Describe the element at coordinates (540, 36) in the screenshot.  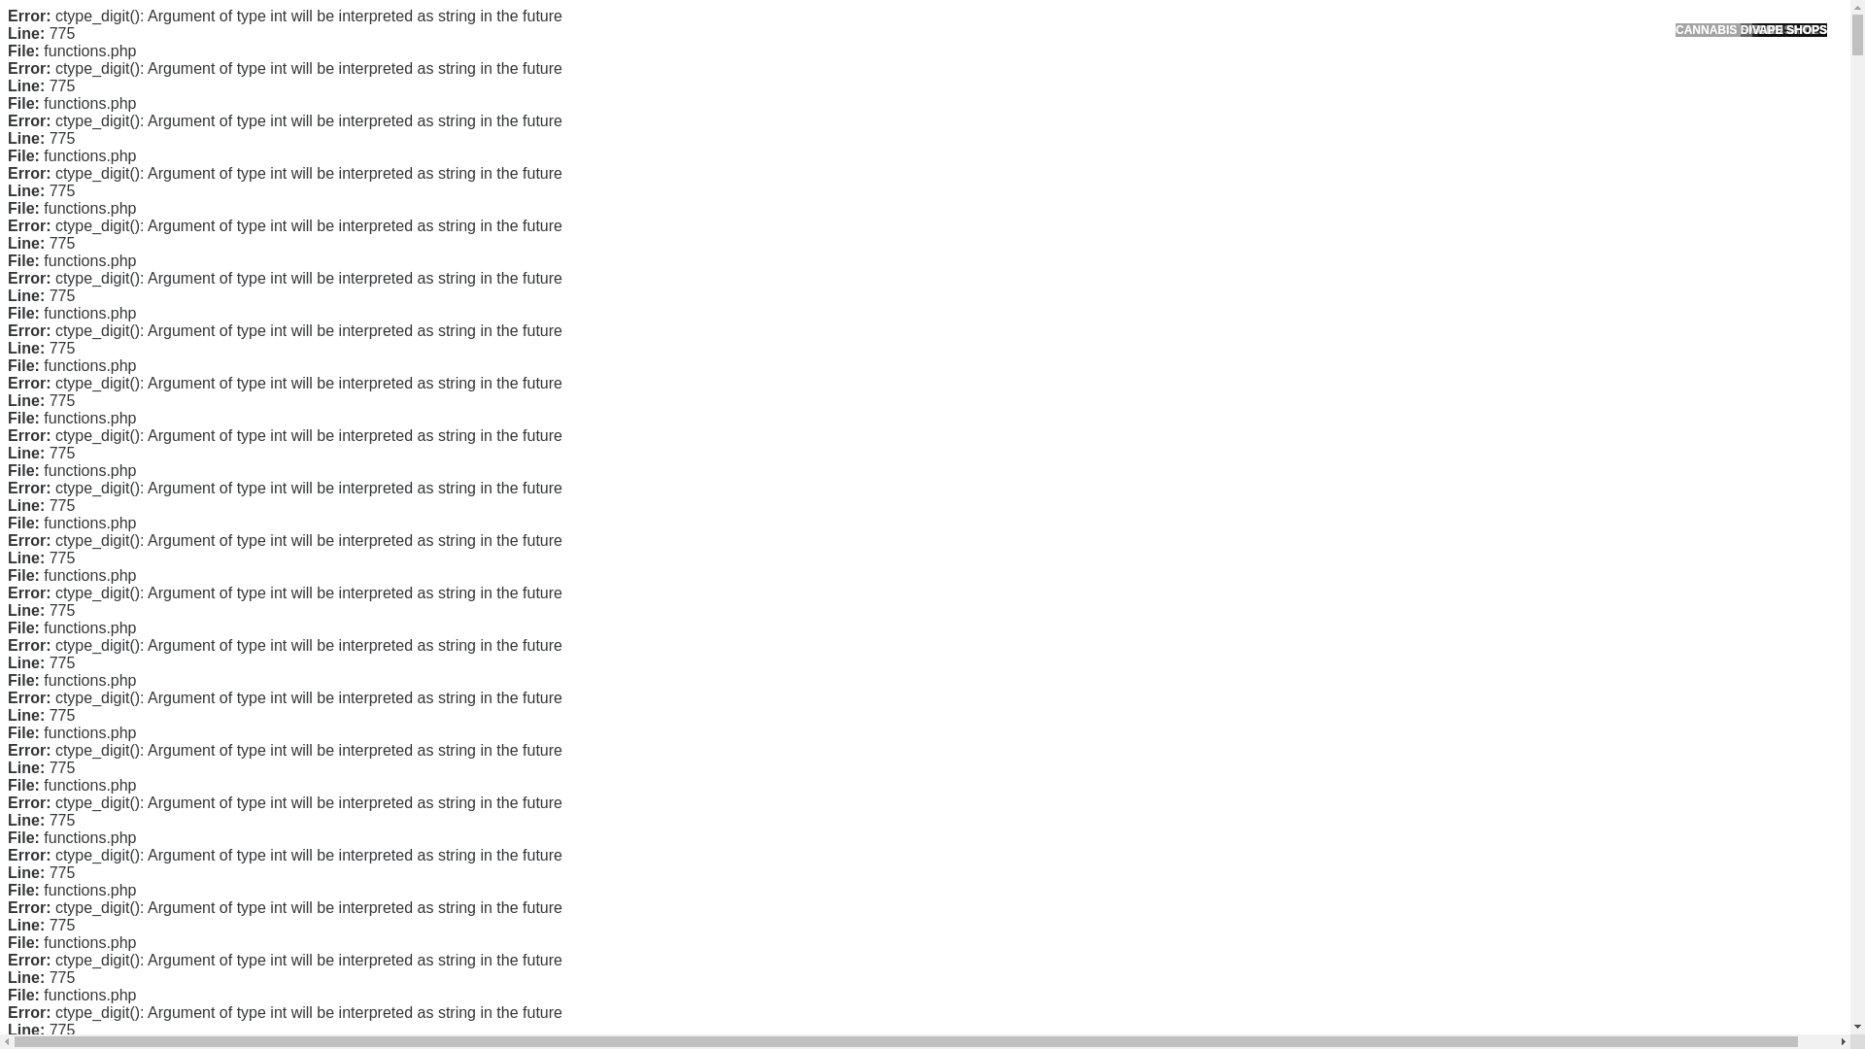
I see `INSIDEOFMYPURSE.COM` at that location.